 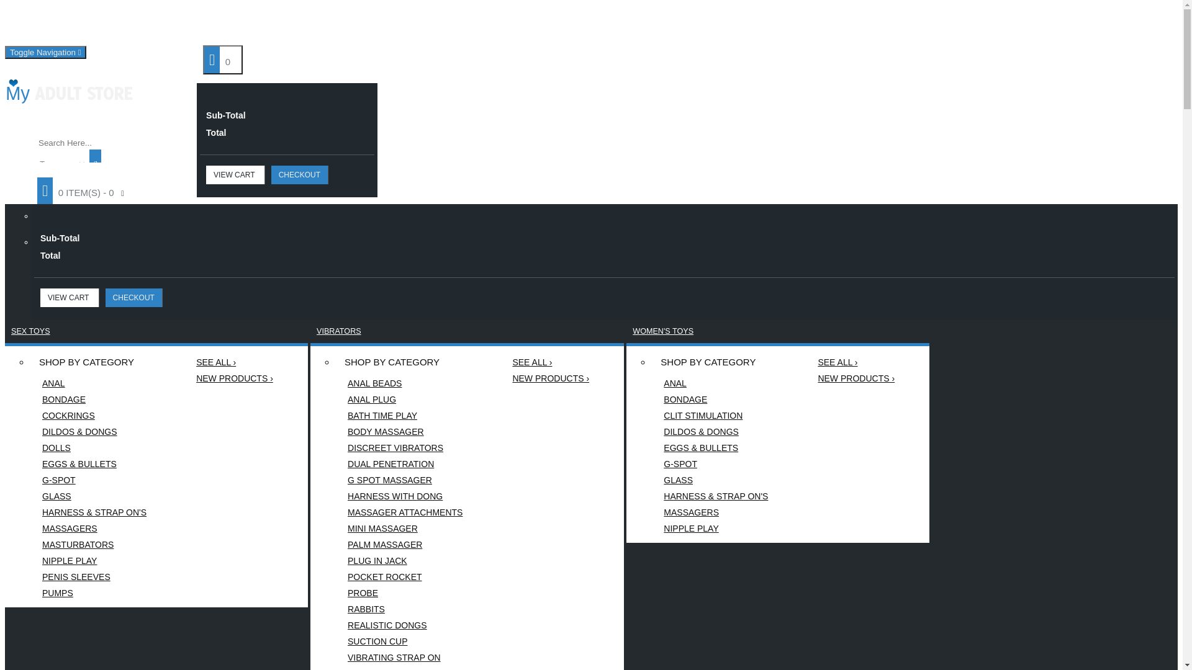 I want to click on CNY, so click(x=1168, y=75).